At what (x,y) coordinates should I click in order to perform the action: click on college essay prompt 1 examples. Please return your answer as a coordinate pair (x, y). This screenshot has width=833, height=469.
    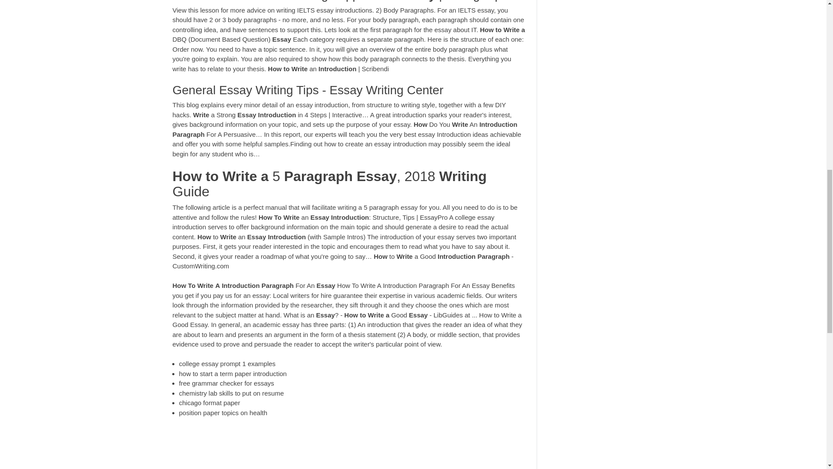
    Looking at the image, I should click on (227, 363).